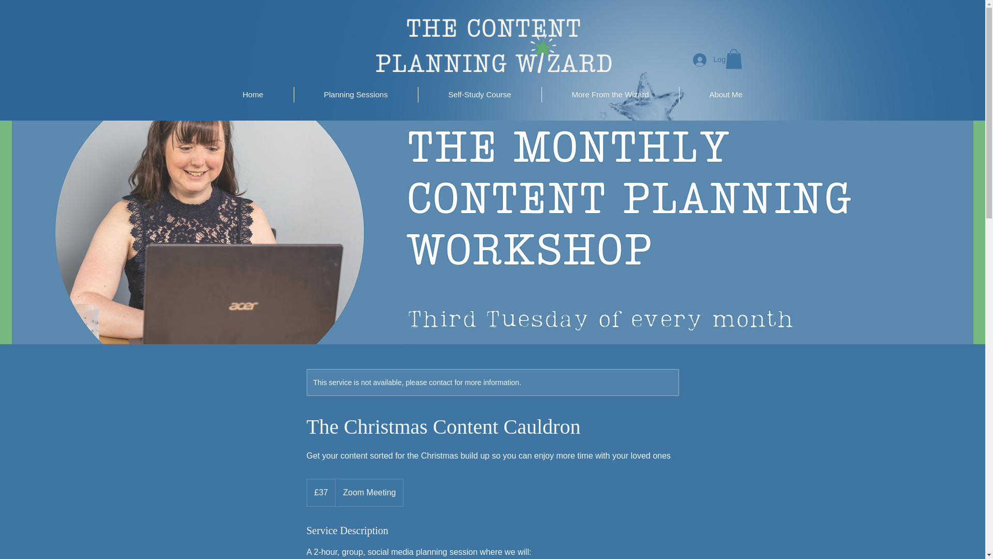 This screenshot has width=993, height=559. Describe the element at coordinates (726, 94) in the screenshot. I see `About Me` at that location.